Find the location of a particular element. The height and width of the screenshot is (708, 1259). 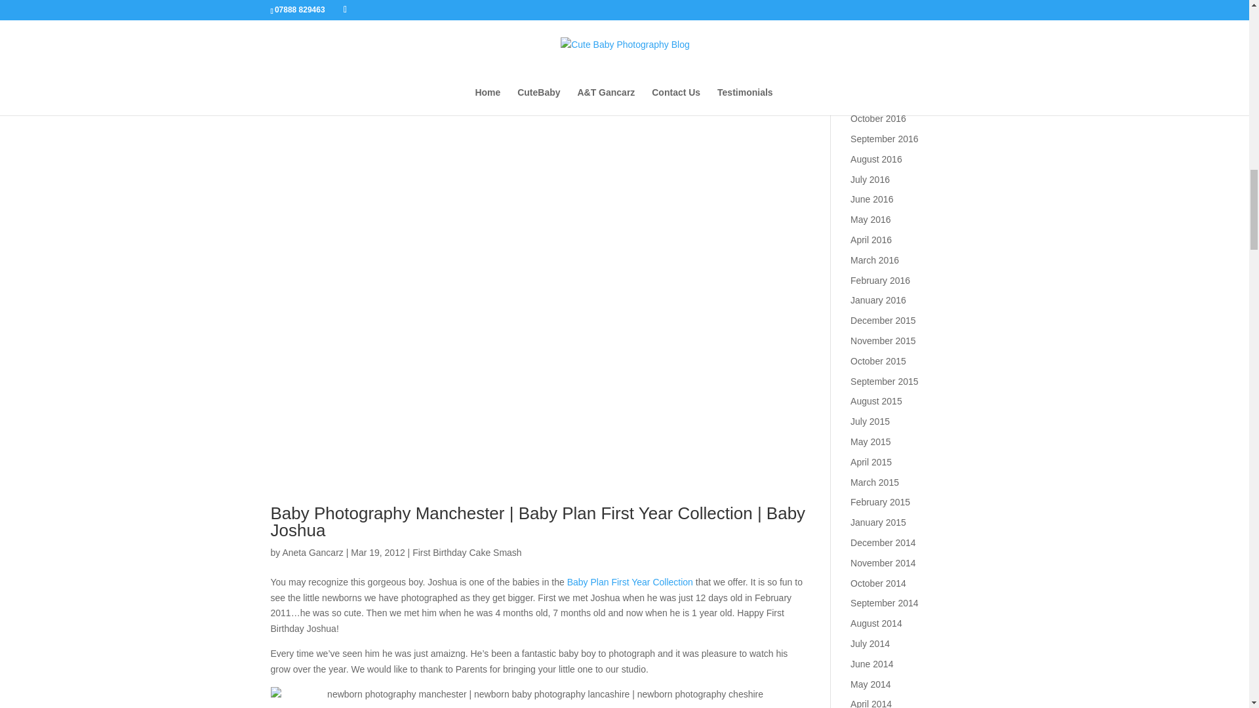

Aneta Gancarz is located at coordinates (312, 552).